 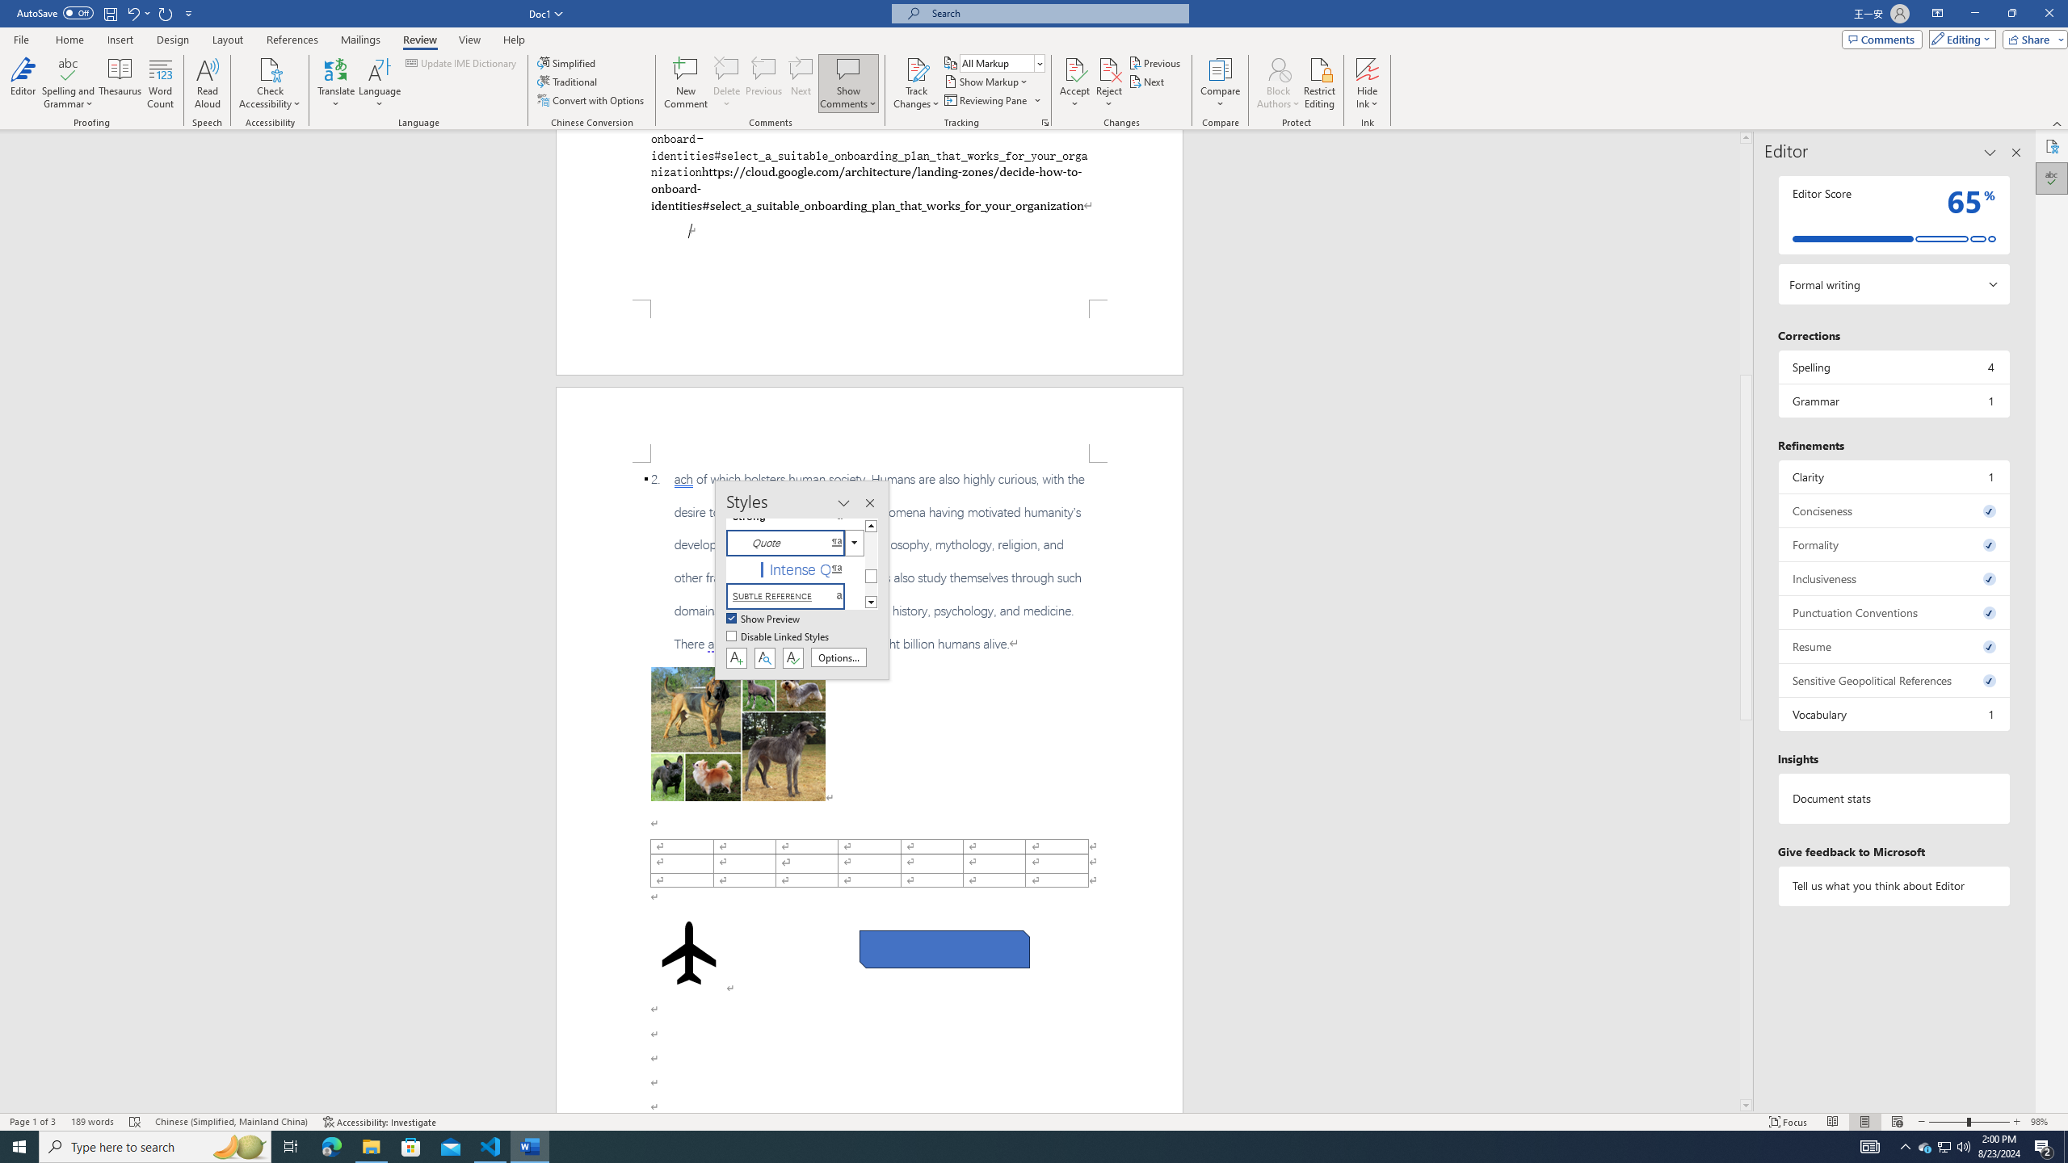 I want to click on Simplified, so click(x=569, y=63).